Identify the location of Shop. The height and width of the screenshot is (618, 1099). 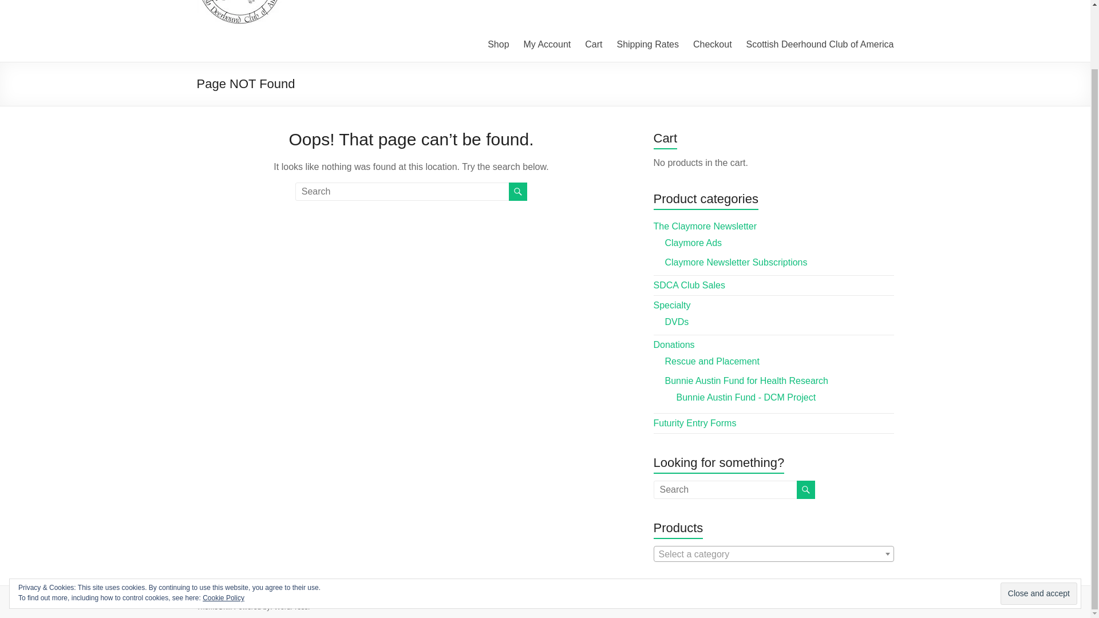
(498, 44).